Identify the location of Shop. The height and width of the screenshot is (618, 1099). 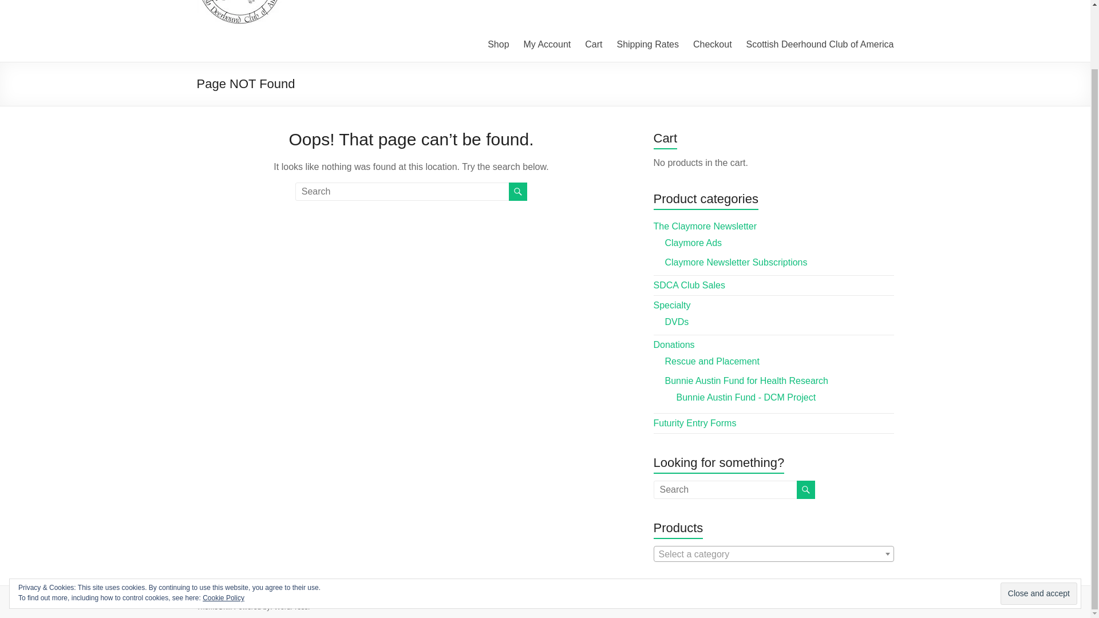
(498, 44).